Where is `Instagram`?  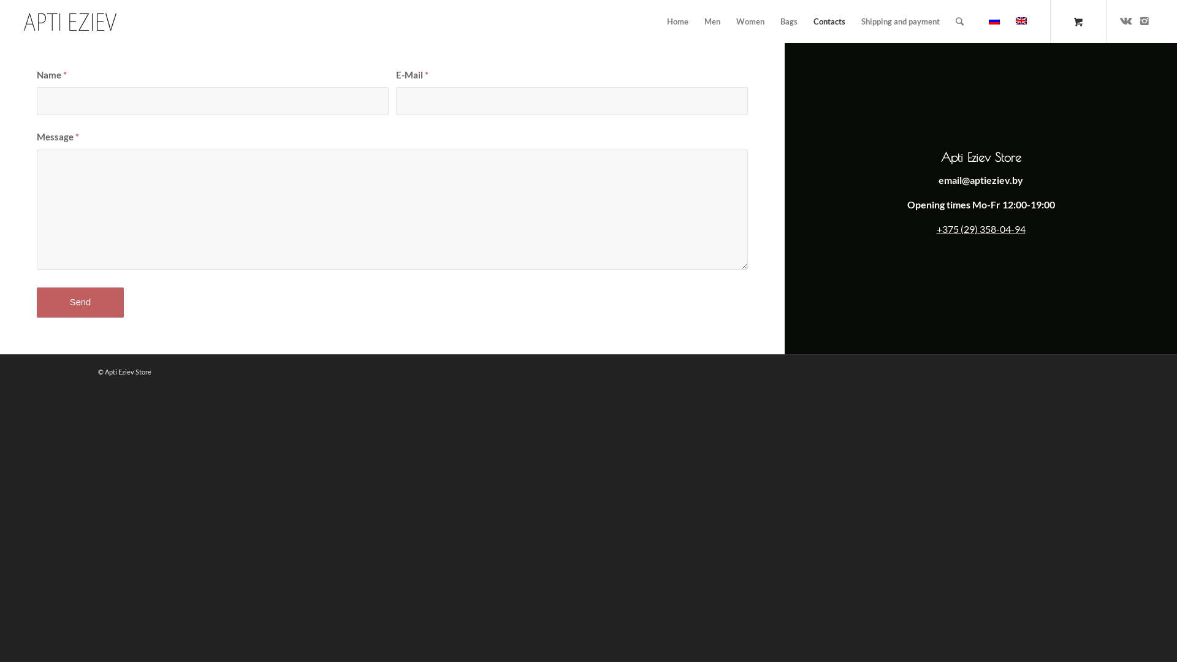
Instagram is located at coordinates (1145, 21).